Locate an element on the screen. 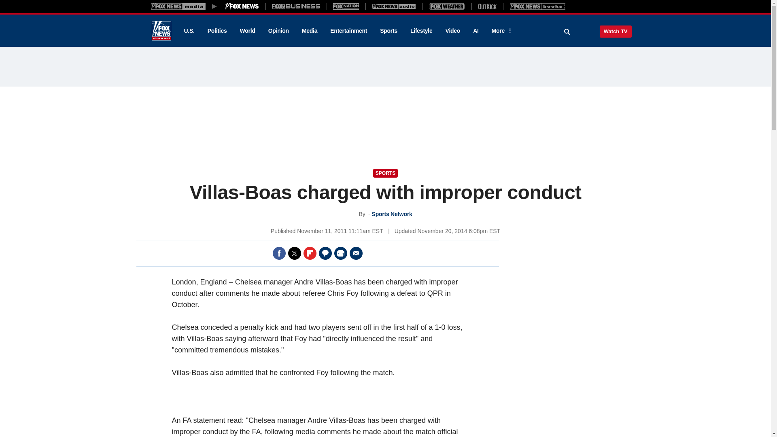  Lifestyle is located at coordinates (421, 31).